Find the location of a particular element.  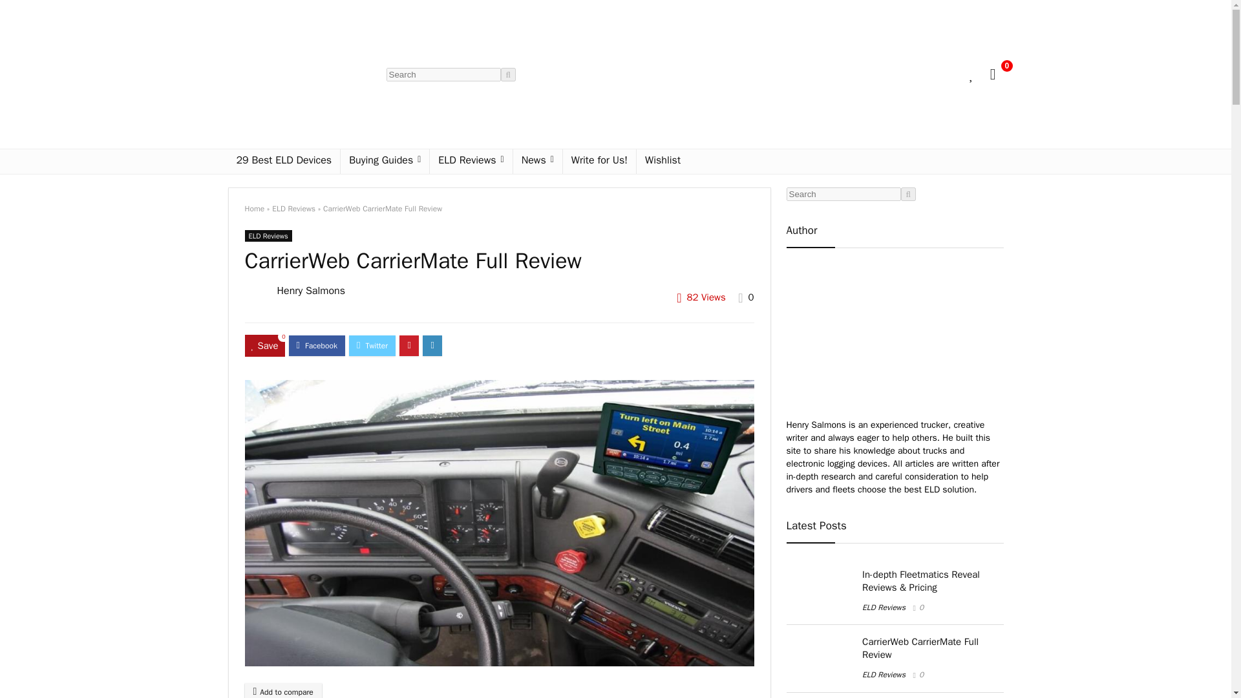

Henry Salmons is located at coordinates (310, 291).